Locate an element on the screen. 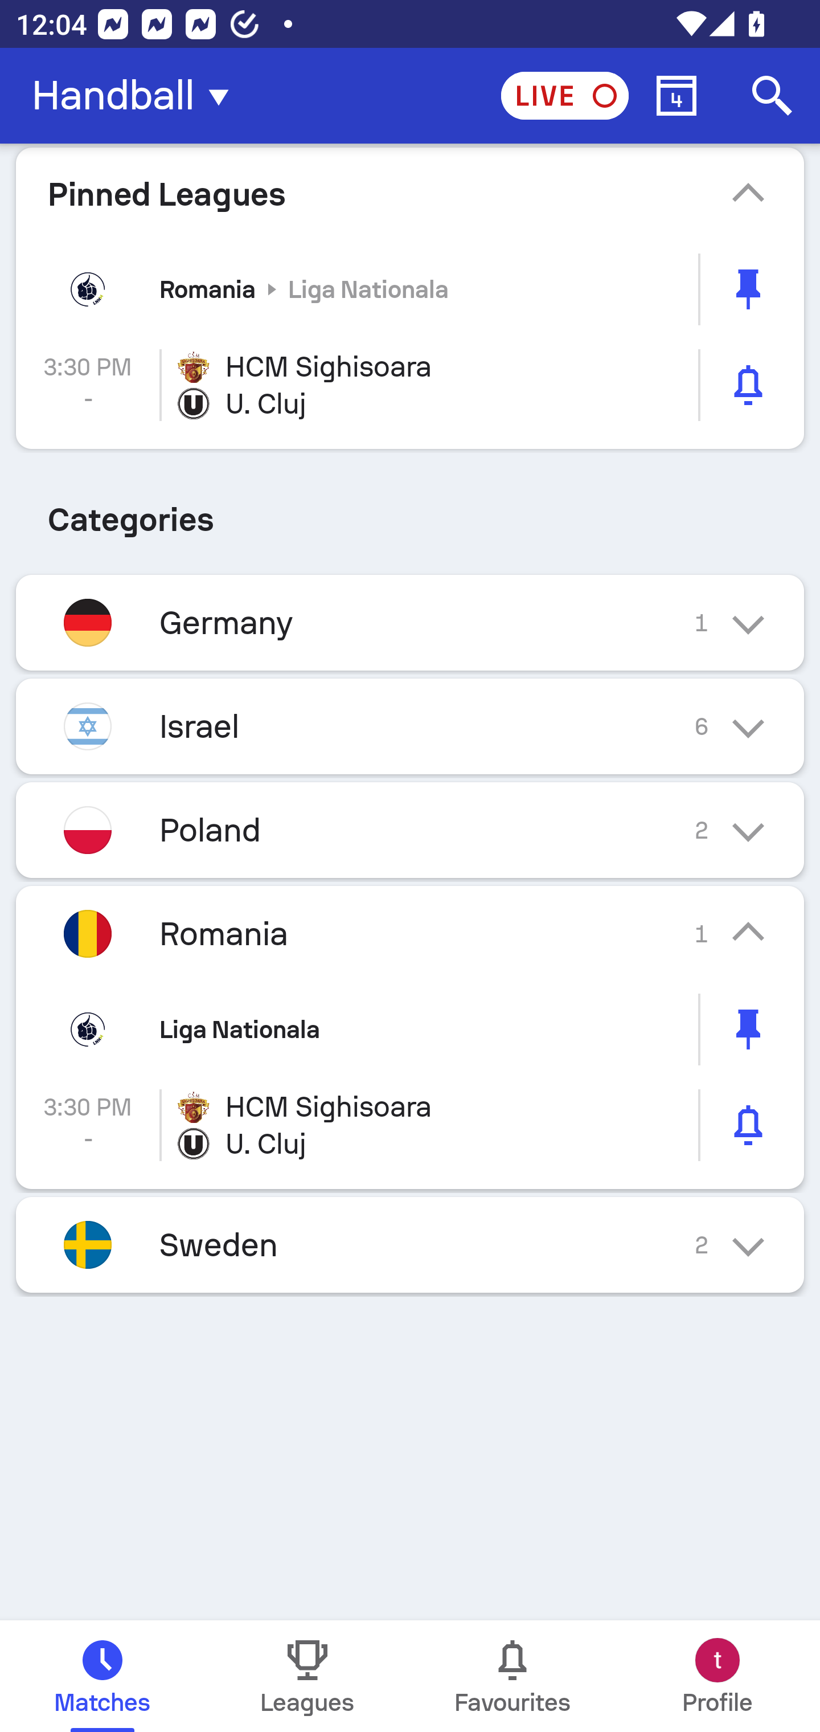 The image size is (820, 1732). Israel 6 is located at coordinates (410, 726).